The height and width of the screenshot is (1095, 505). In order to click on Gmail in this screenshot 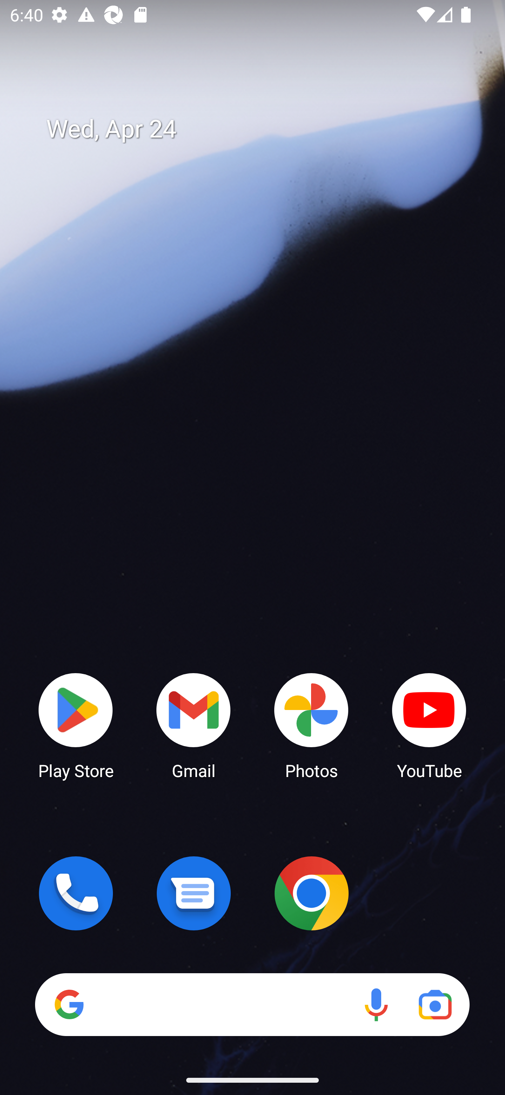, I will do `click(194, 725)`.